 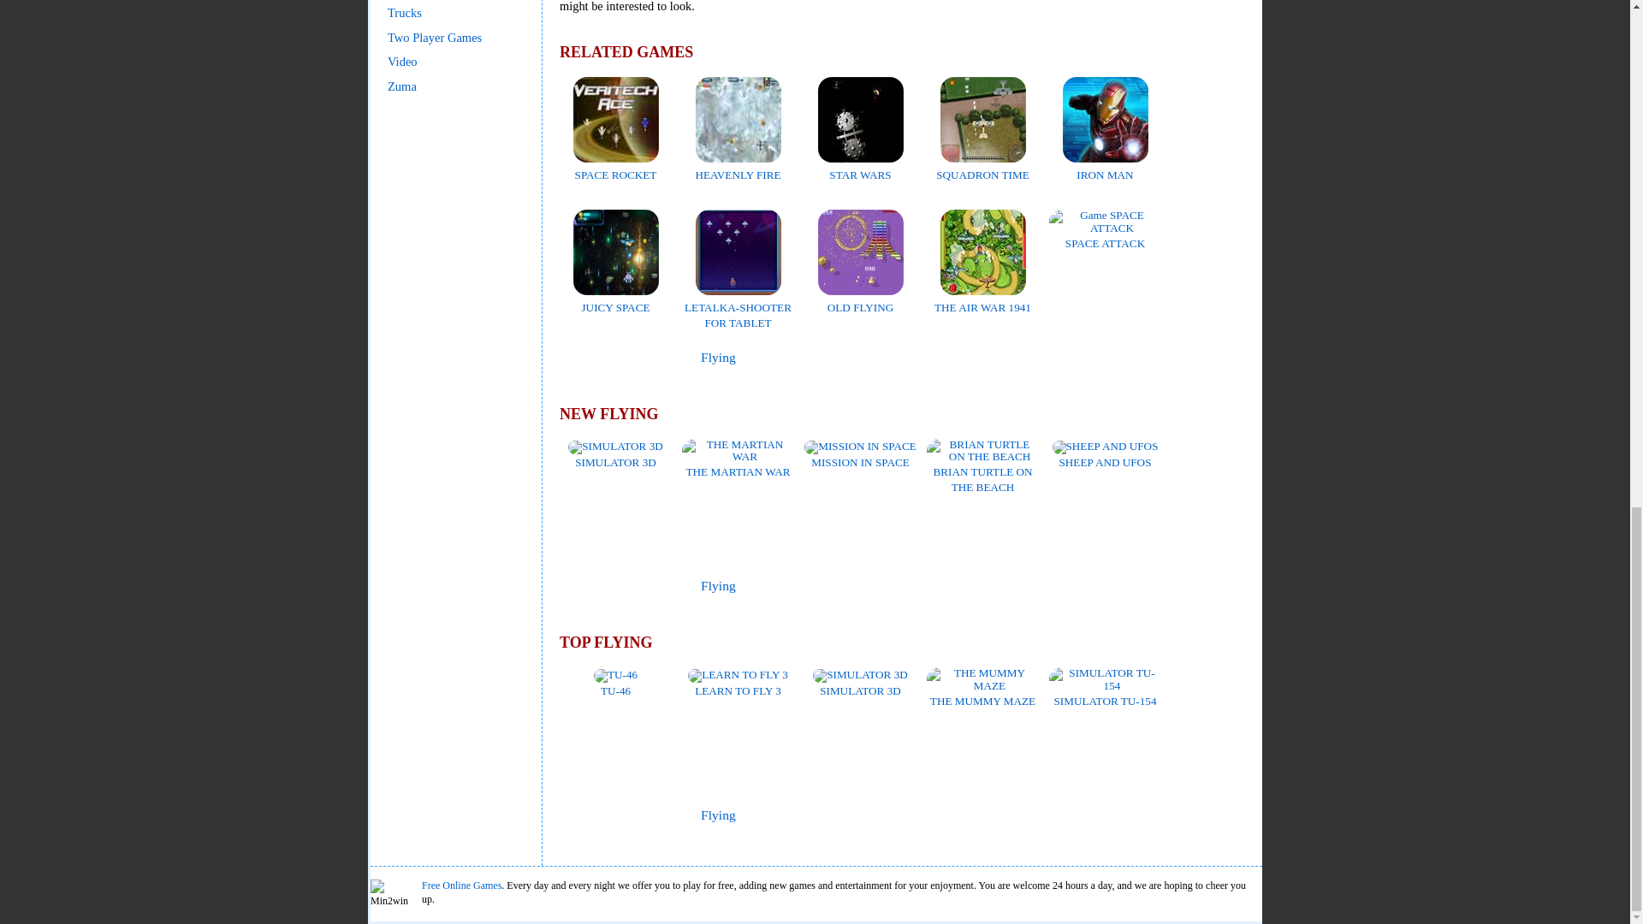 What do you see at coordinates (738, 306) in the screenshot?
I see `LETALKA-SHOOTER FOR TABLET` at bounding box center [738, 306].